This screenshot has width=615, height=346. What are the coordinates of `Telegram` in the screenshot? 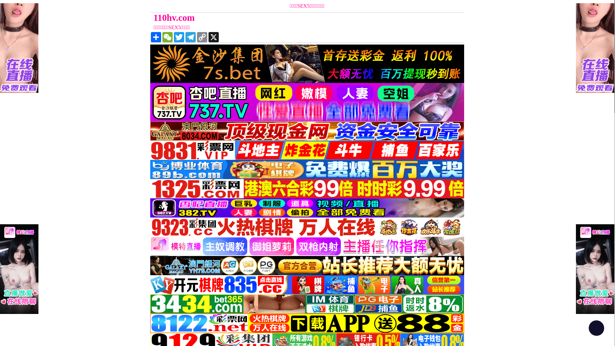 It's located at (191, 37).